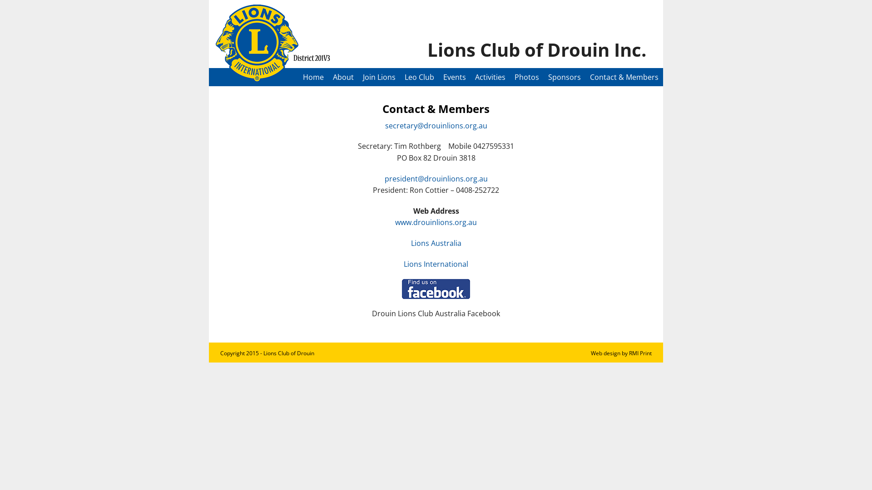 This screenshot has width=872, height=490. I want to click on Join Lions, so click(379, 77).